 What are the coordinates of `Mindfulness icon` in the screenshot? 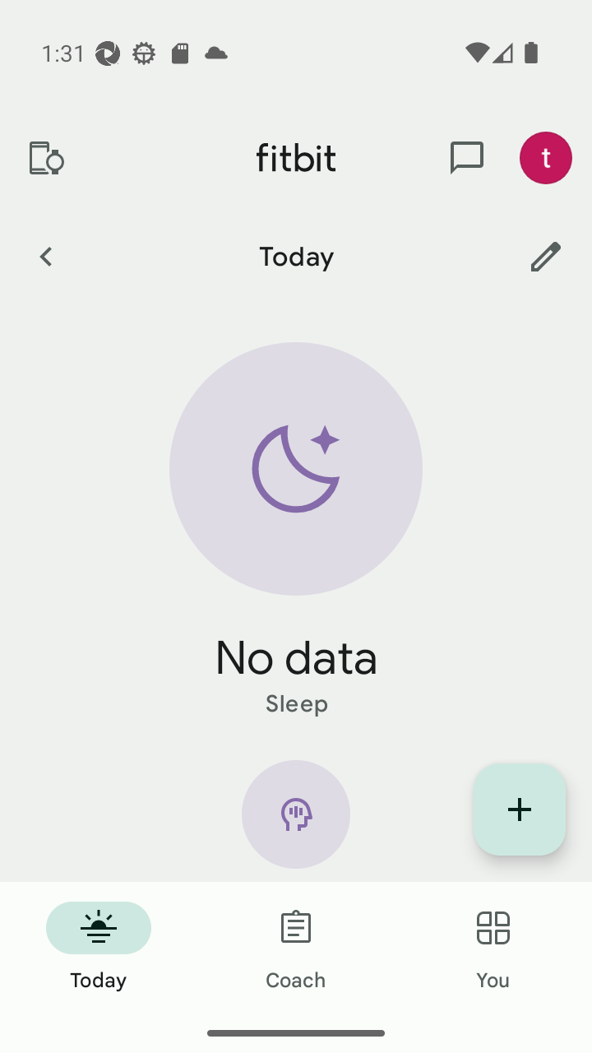 It's located at (296, 821).